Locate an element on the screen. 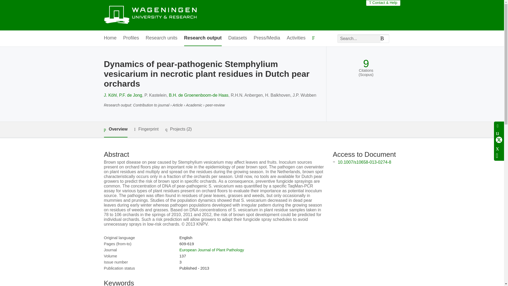  Research output is located at coordinates (203, 38).